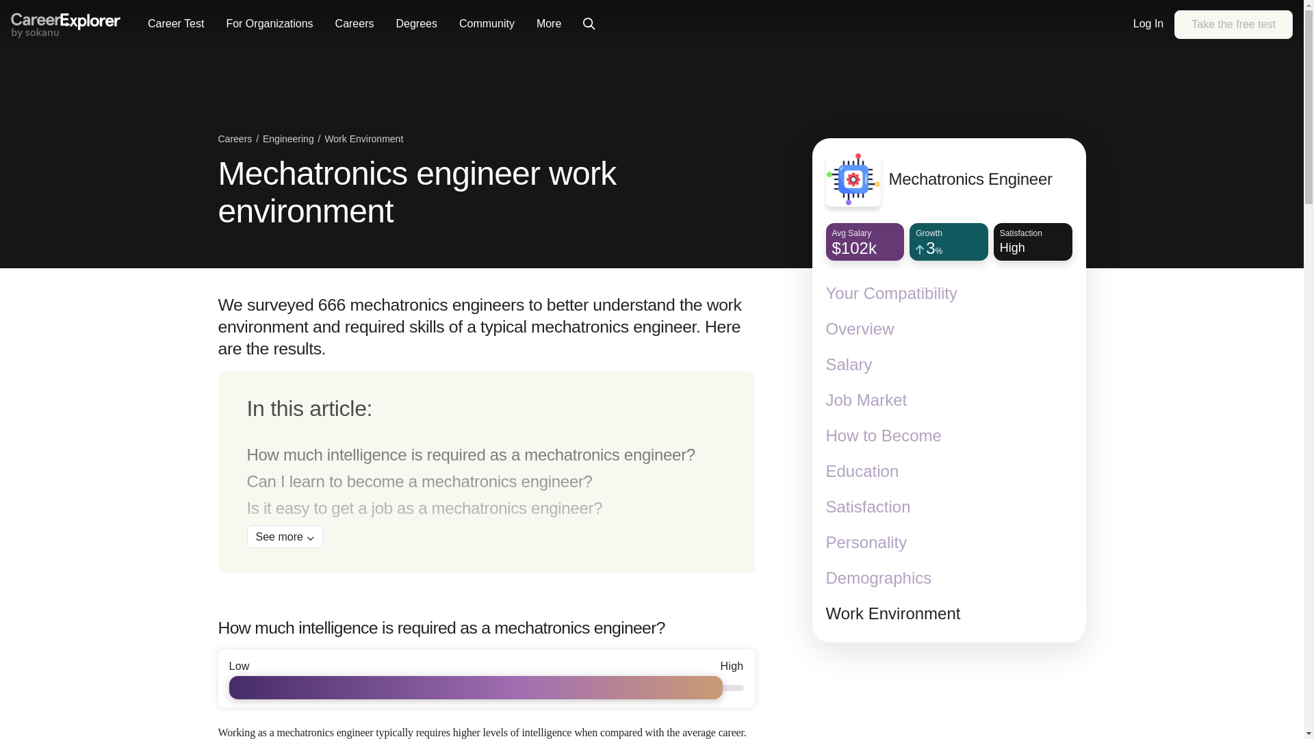 Image resolution: width=1314 pixels, height=739 pixels. Describe the element at coordinates (1233, 25) in the screenshot. I see `3.3470346447445682` at that location.